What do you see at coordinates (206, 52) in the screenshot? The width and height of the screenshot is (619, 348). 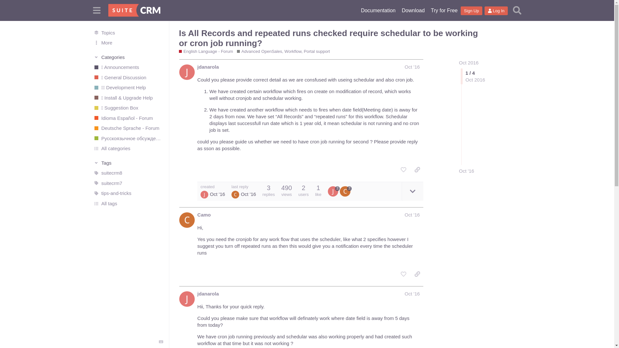 I see `English Language - Forum` at bounding box center [206, 52].